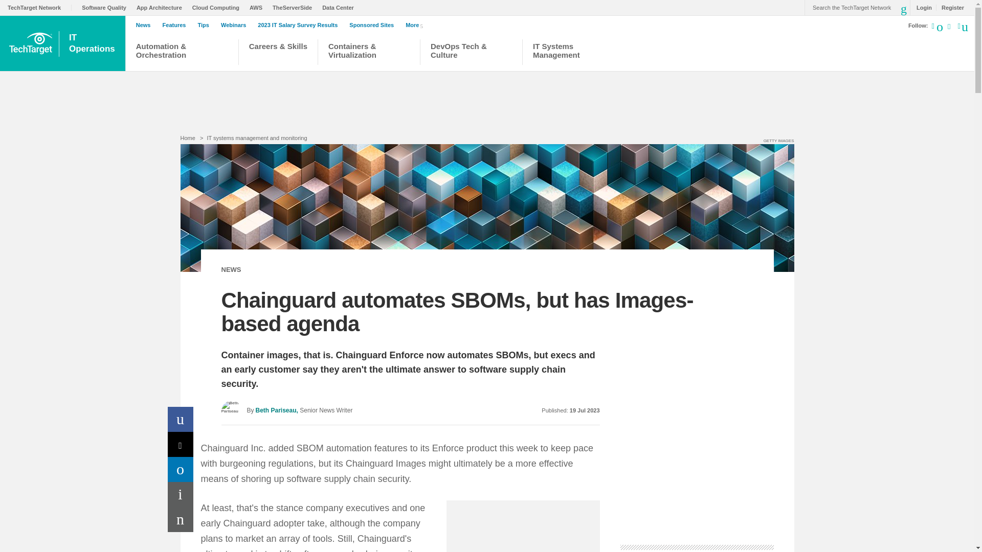  What do you see at coordinates (206, 25) in the screenshot?
I see `Tips` at bounding box center [206, 25].